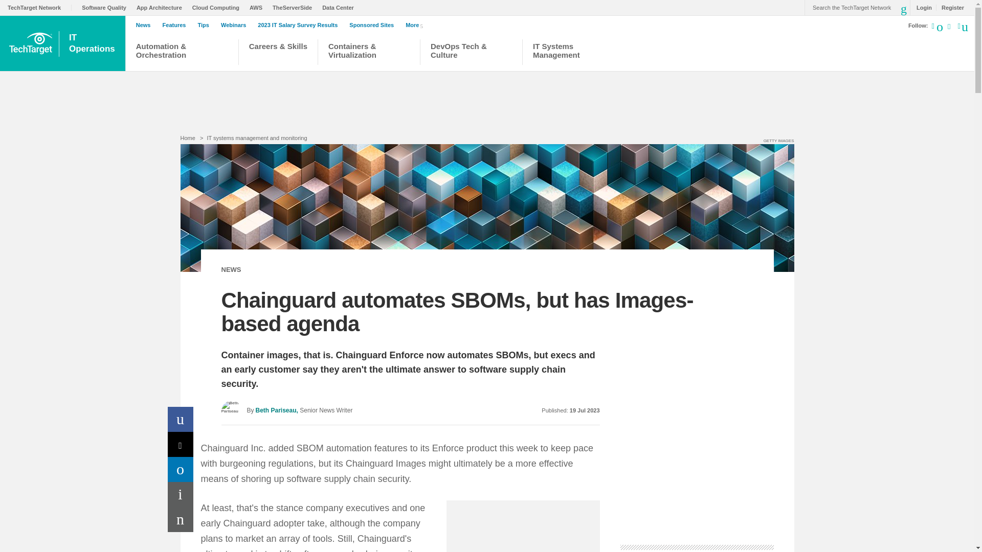  What do you see at coordinates (206, 25) in the screenshot?
I see `Tips` at bounding box center [206, 25].